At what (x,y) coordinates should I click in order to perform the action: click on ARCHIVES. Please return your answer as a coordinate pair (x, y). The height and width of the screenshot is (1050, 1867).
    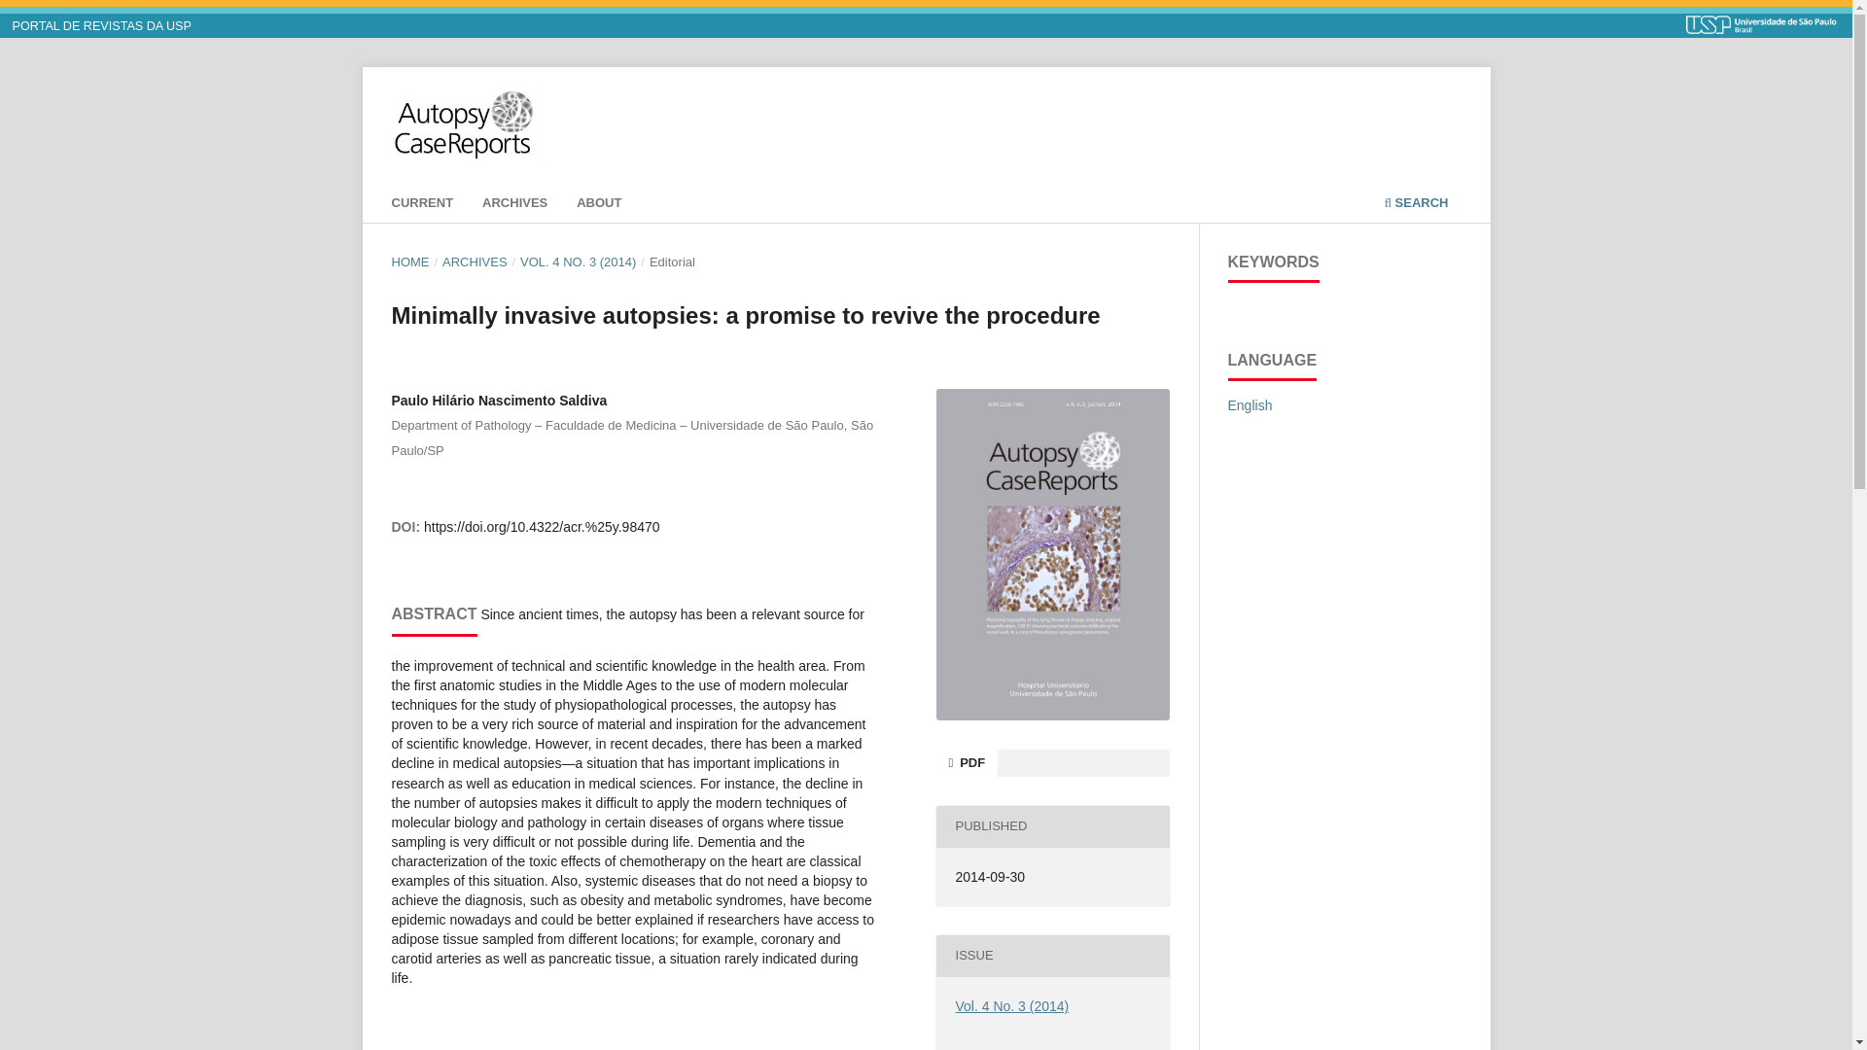
    Looking at the image, I should click on (515, 205).